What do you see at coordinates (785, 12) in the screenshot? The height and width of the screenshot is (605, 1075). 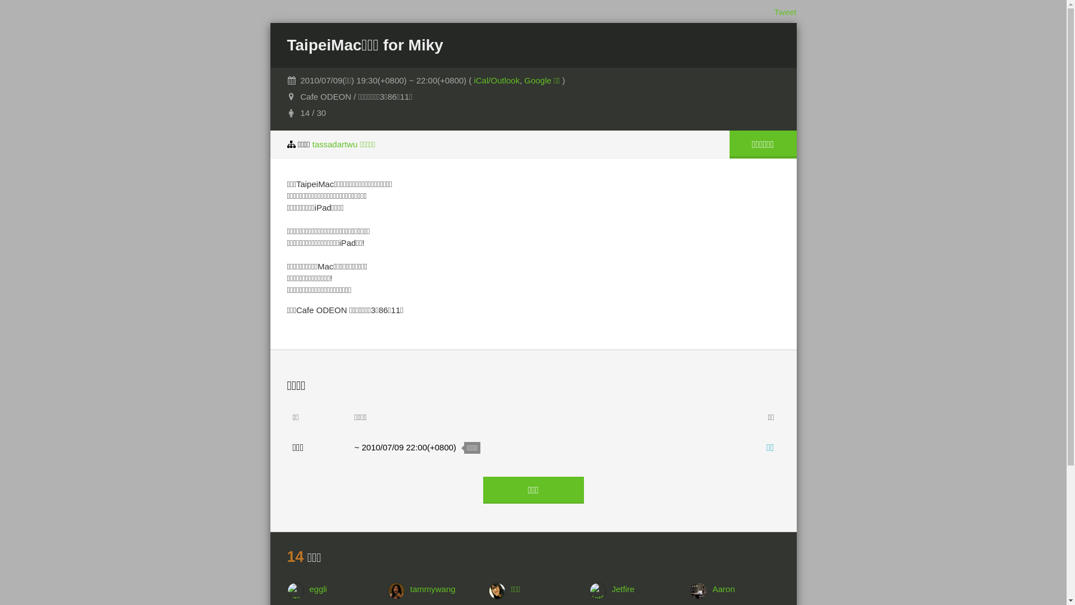 I see `Tweet` at bounding box center [785, 12].